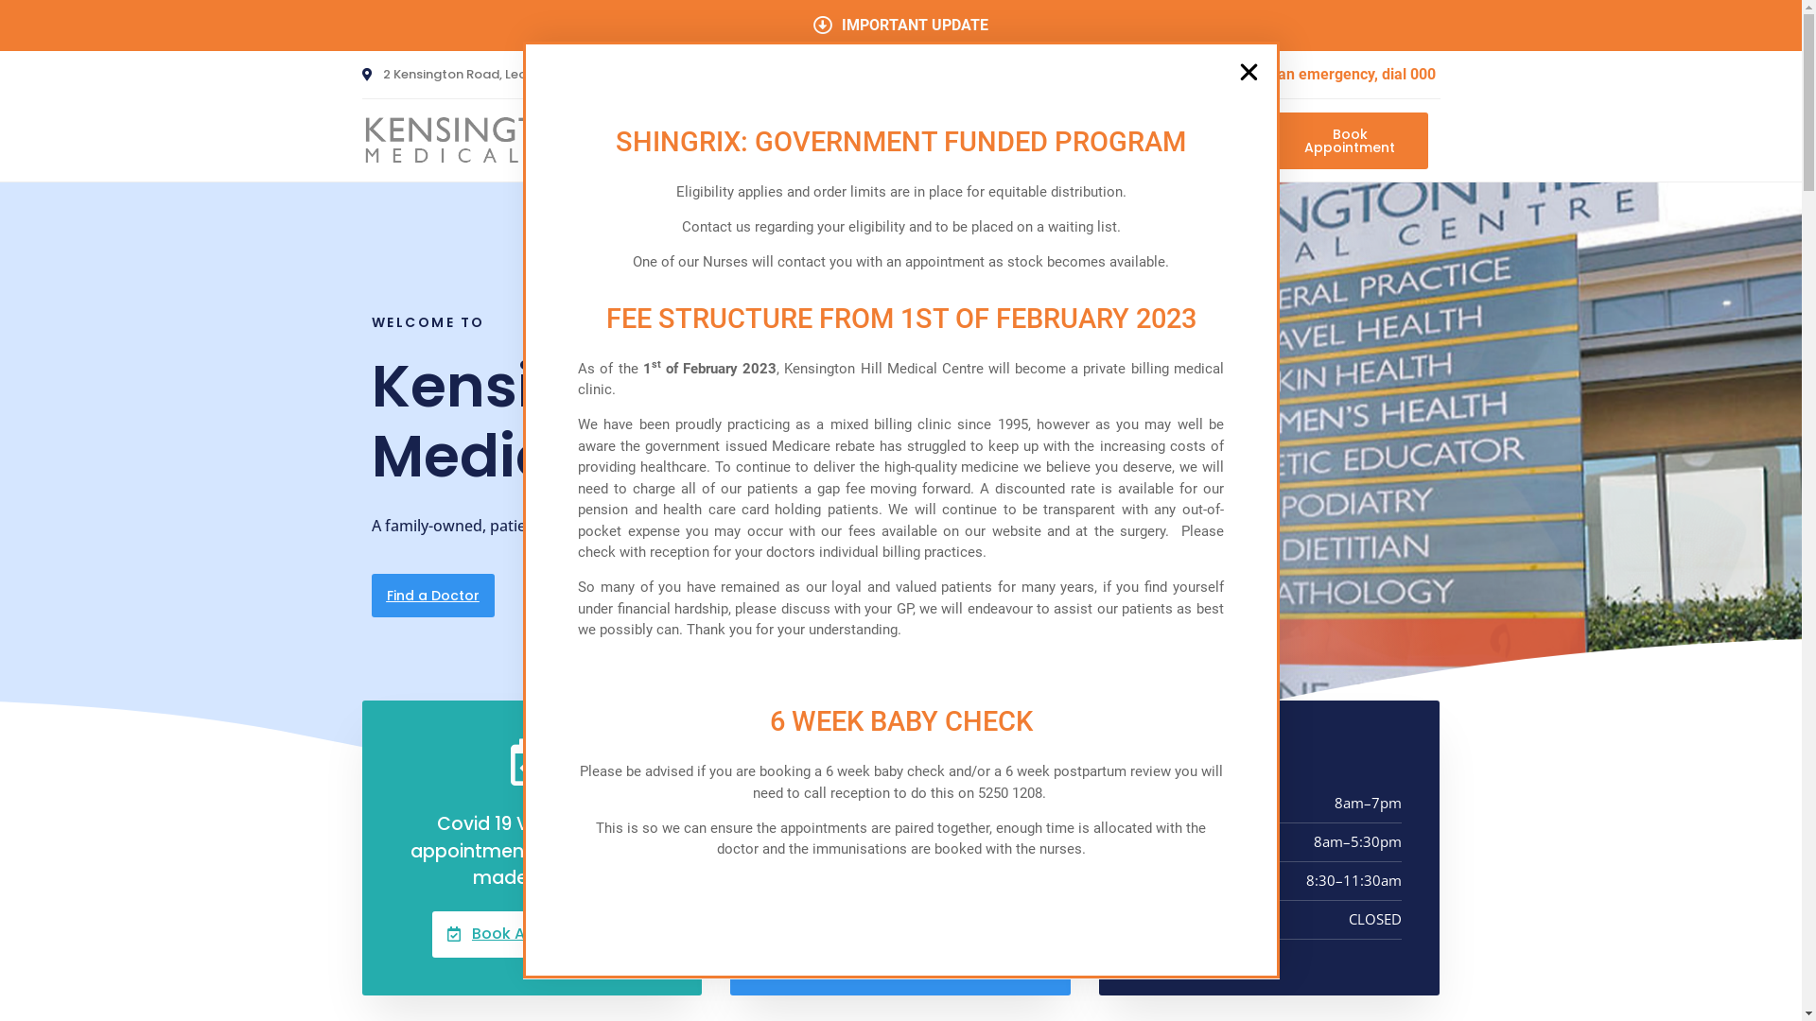 Image resolution: width=1816 pixels, height=1021 pixels. I want to click on Contact Us, so click(1188, 141).